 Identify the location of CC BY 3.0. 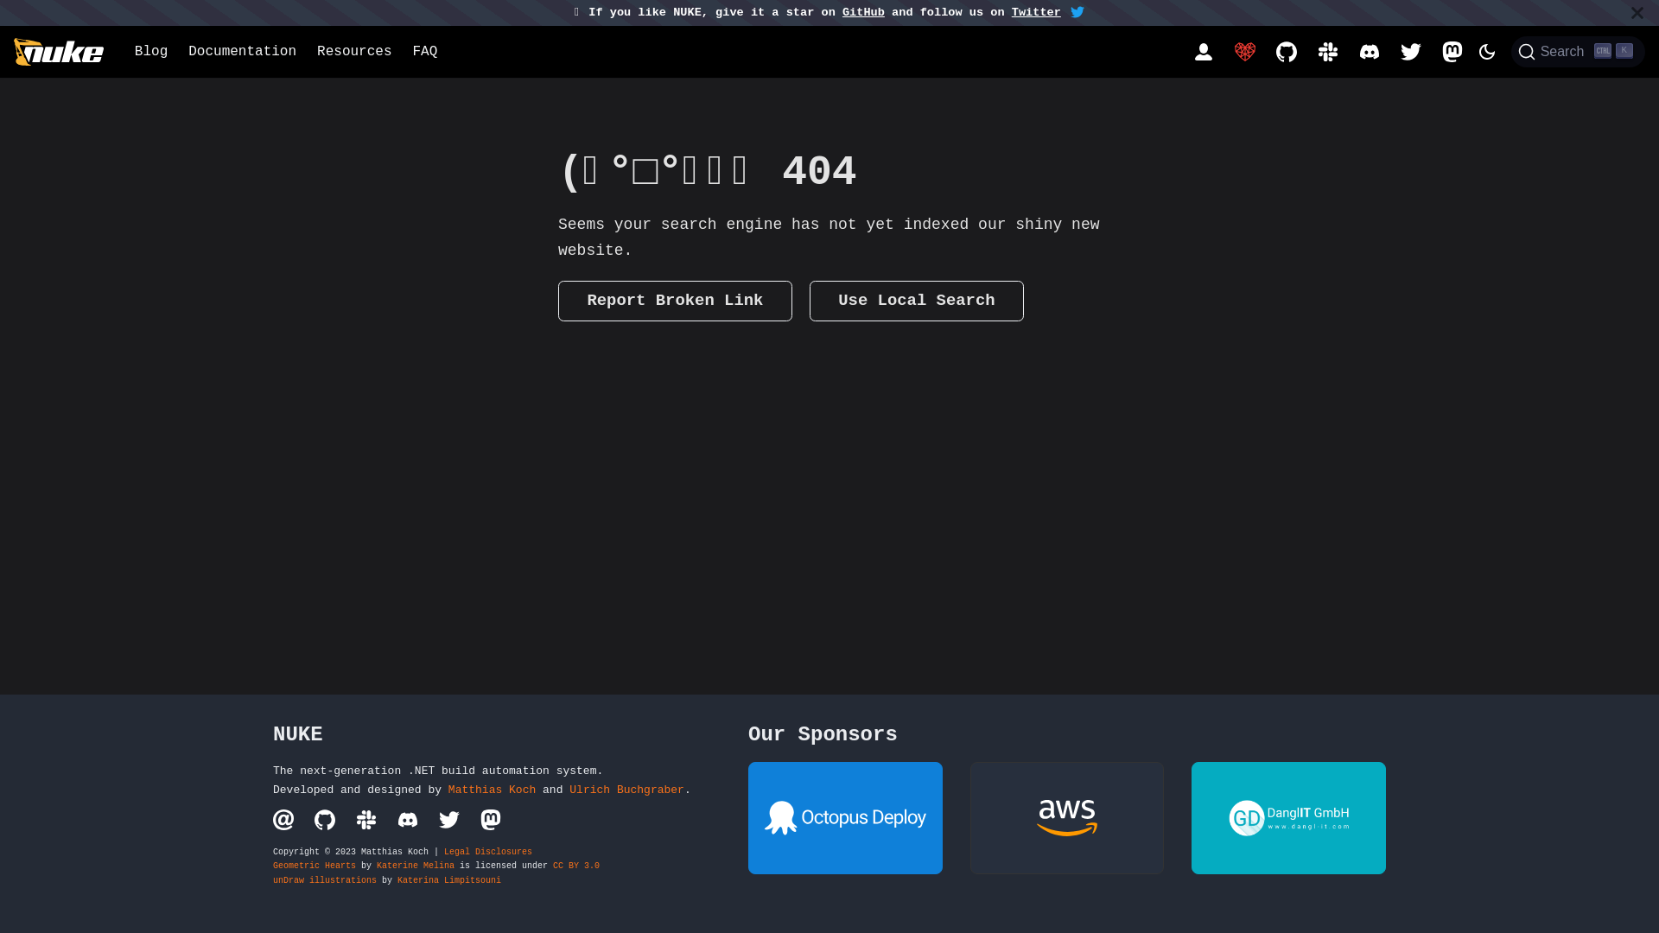
(576, 866).